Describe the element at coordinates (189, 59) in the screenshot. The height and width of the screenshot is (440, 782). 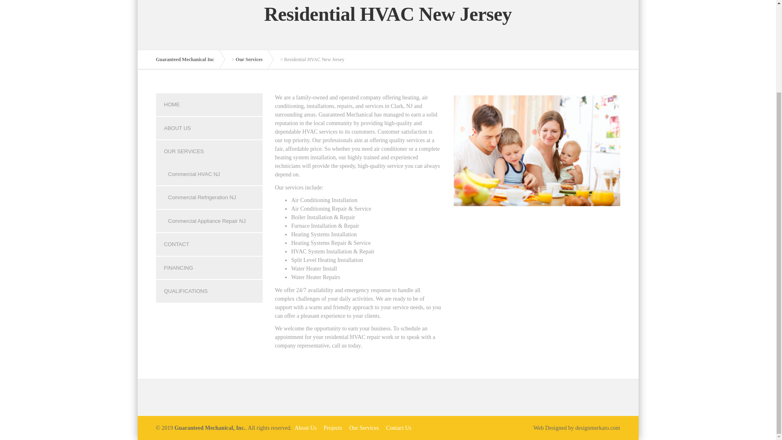
I see `Guaranteed Mechanical Inc` at that location.